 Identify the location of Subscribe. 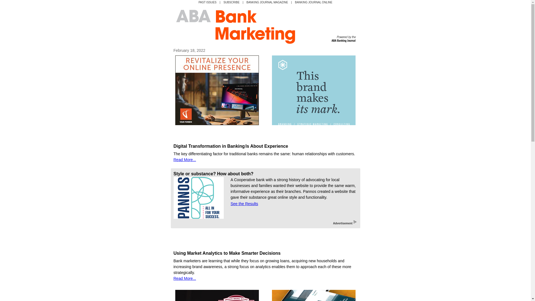
(232, 2).